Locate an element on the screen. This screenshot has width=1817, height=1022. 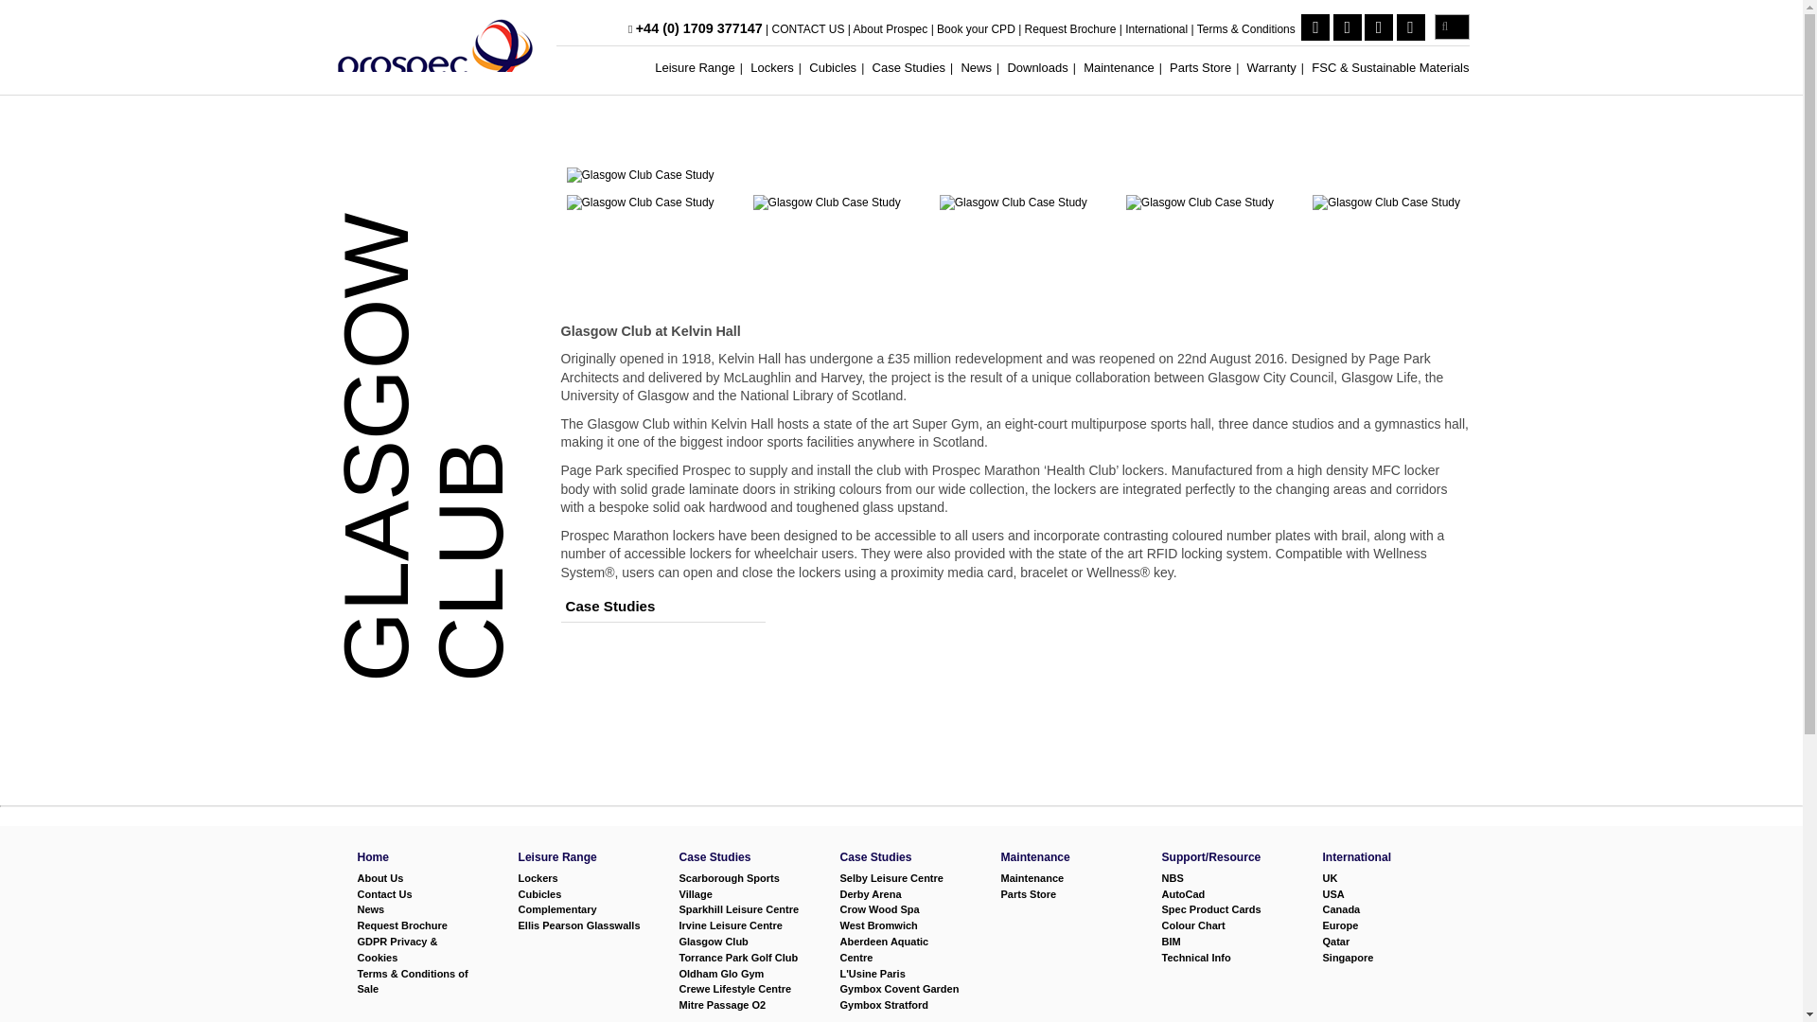
Request Brochure is located at coordinates (1070, 28).